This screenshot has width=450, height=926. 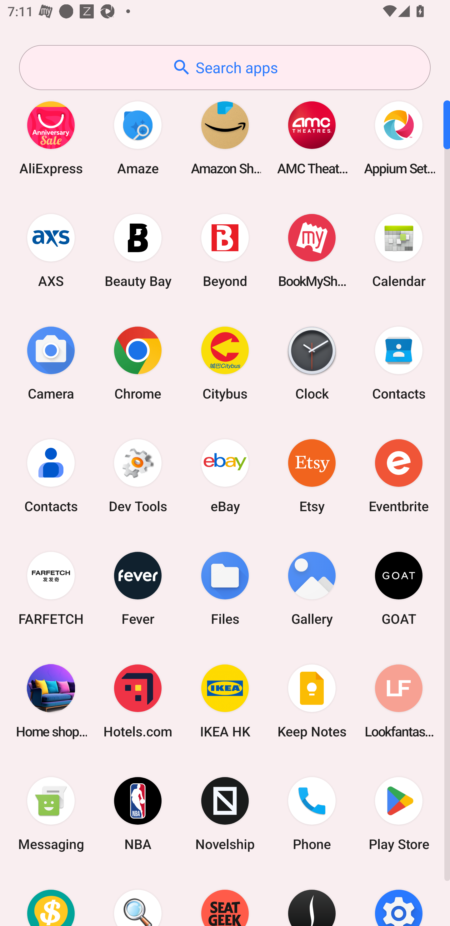 What do you see at coordinates (51, 701) in the screenshot?
I see `Home shopping` at bounding box center [51, 701].